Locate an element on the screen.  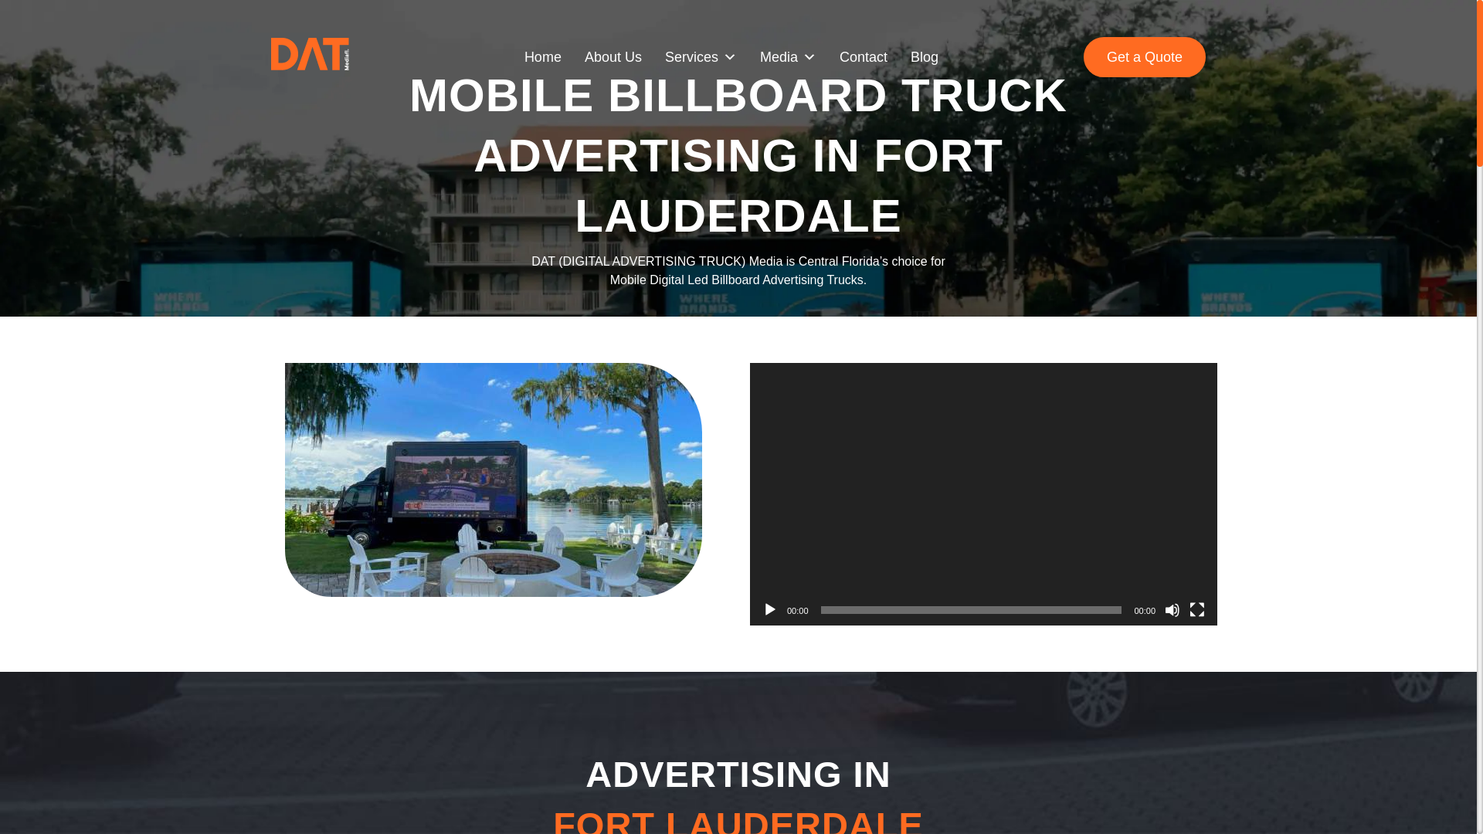
About Us is located at coordinates (613, 57).